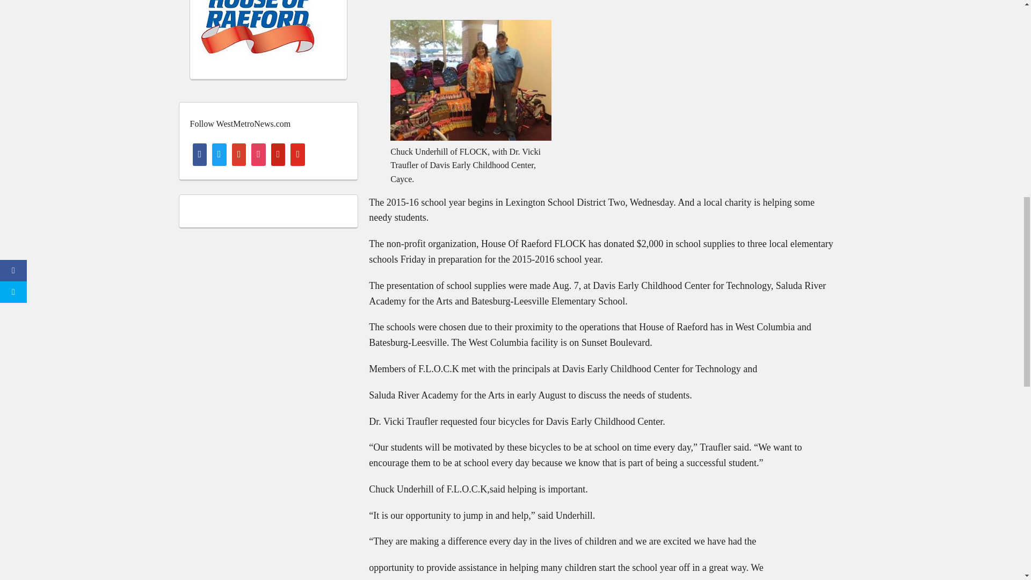 The height and width of the screenshot is (580, 1031). What do you see at coordinates (240, 124) in the screenshot?
I see `Follow WestMetroNews.com` at bounding box center [240, 124].